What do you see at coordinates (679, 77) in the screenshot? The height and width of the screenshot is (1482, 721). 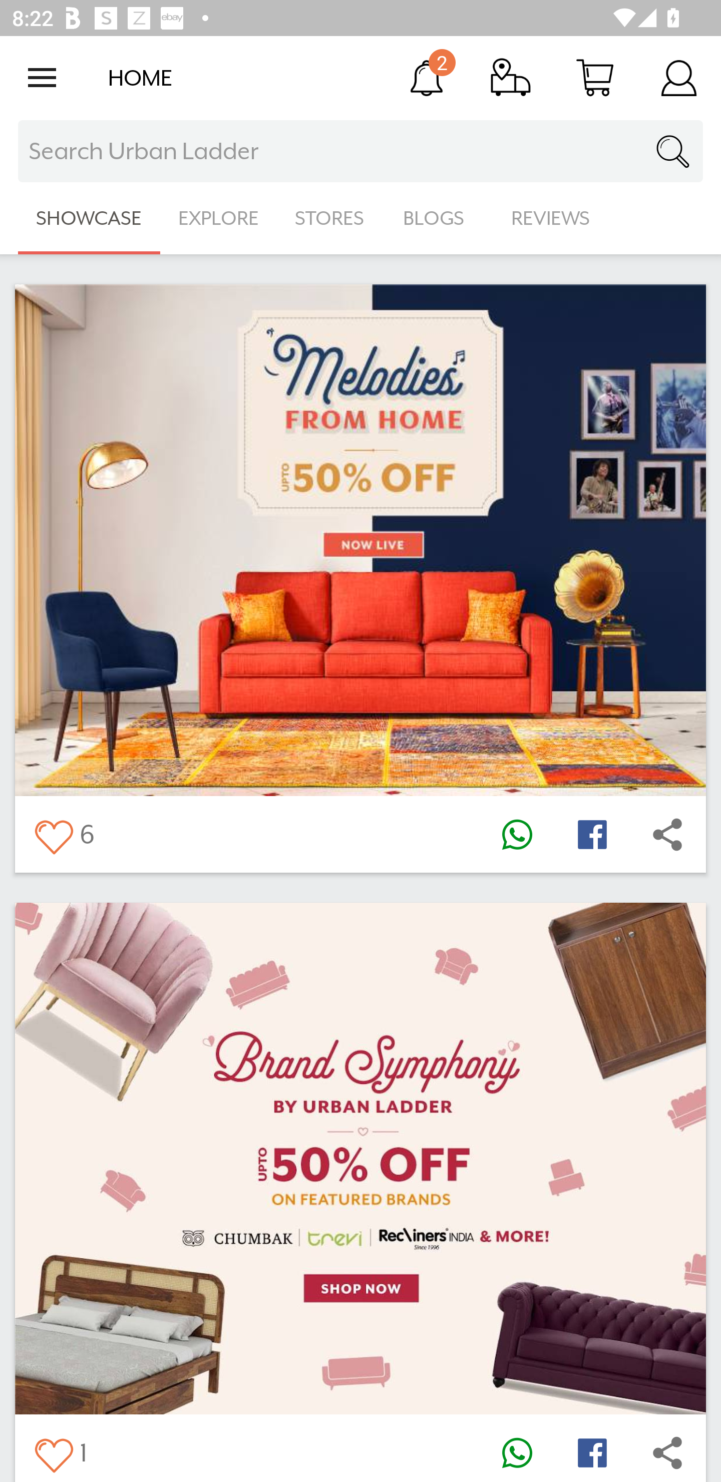 I see `Account Details` at bounding box center [679, 77].